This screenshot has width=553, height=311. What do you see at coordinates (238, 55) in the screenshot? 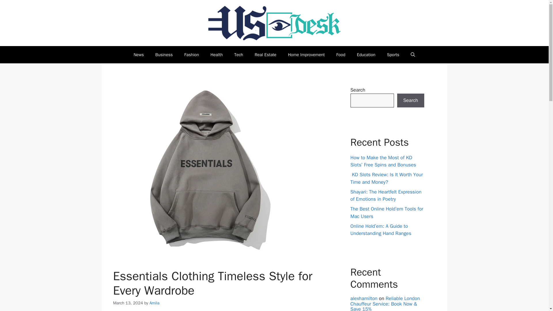
I see `Tech` at bounding box center [238, 55].